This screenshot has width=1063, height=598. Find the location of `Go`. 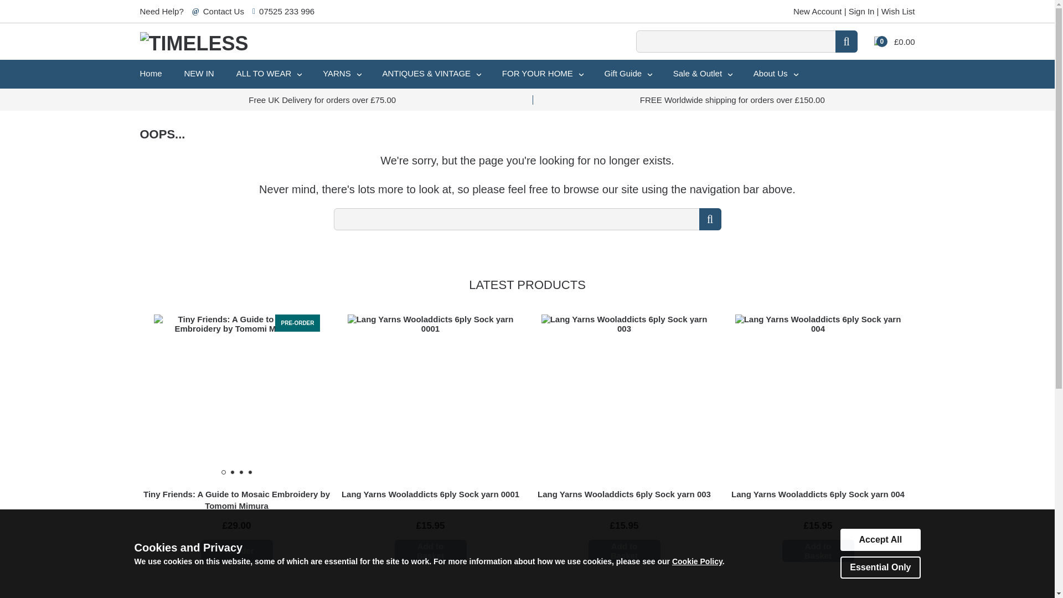

Go is located at coordinates (709, 219).